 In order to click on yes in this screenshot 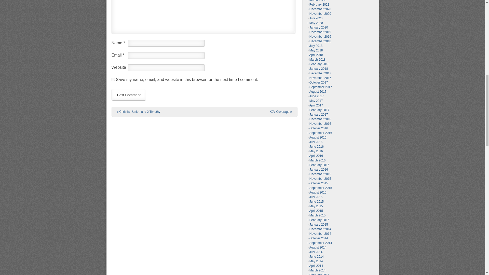, I will do `click(113, 79)`.